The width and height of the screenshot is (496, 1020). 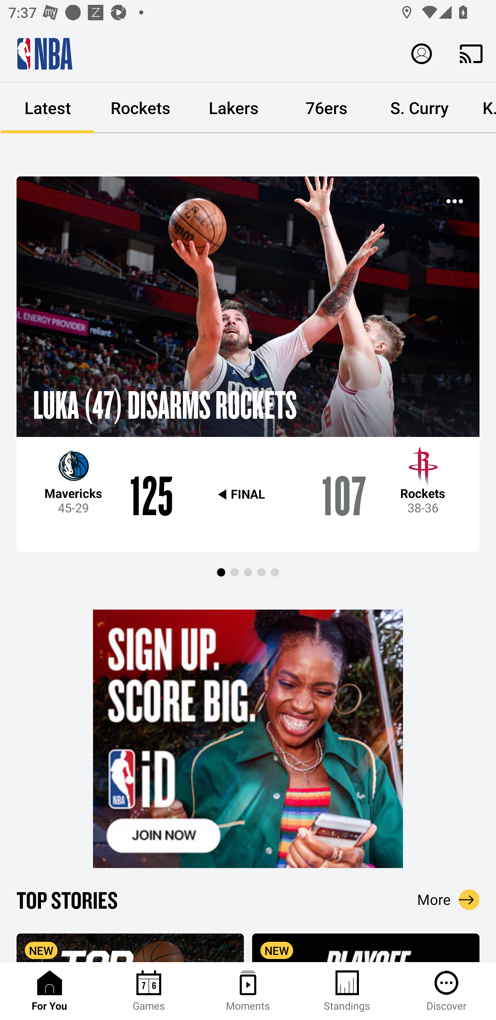 What do you see at coordinates (471, 53) in the screenshot?
I see `Cast. Disconnected` at bounding box center [471, 53].